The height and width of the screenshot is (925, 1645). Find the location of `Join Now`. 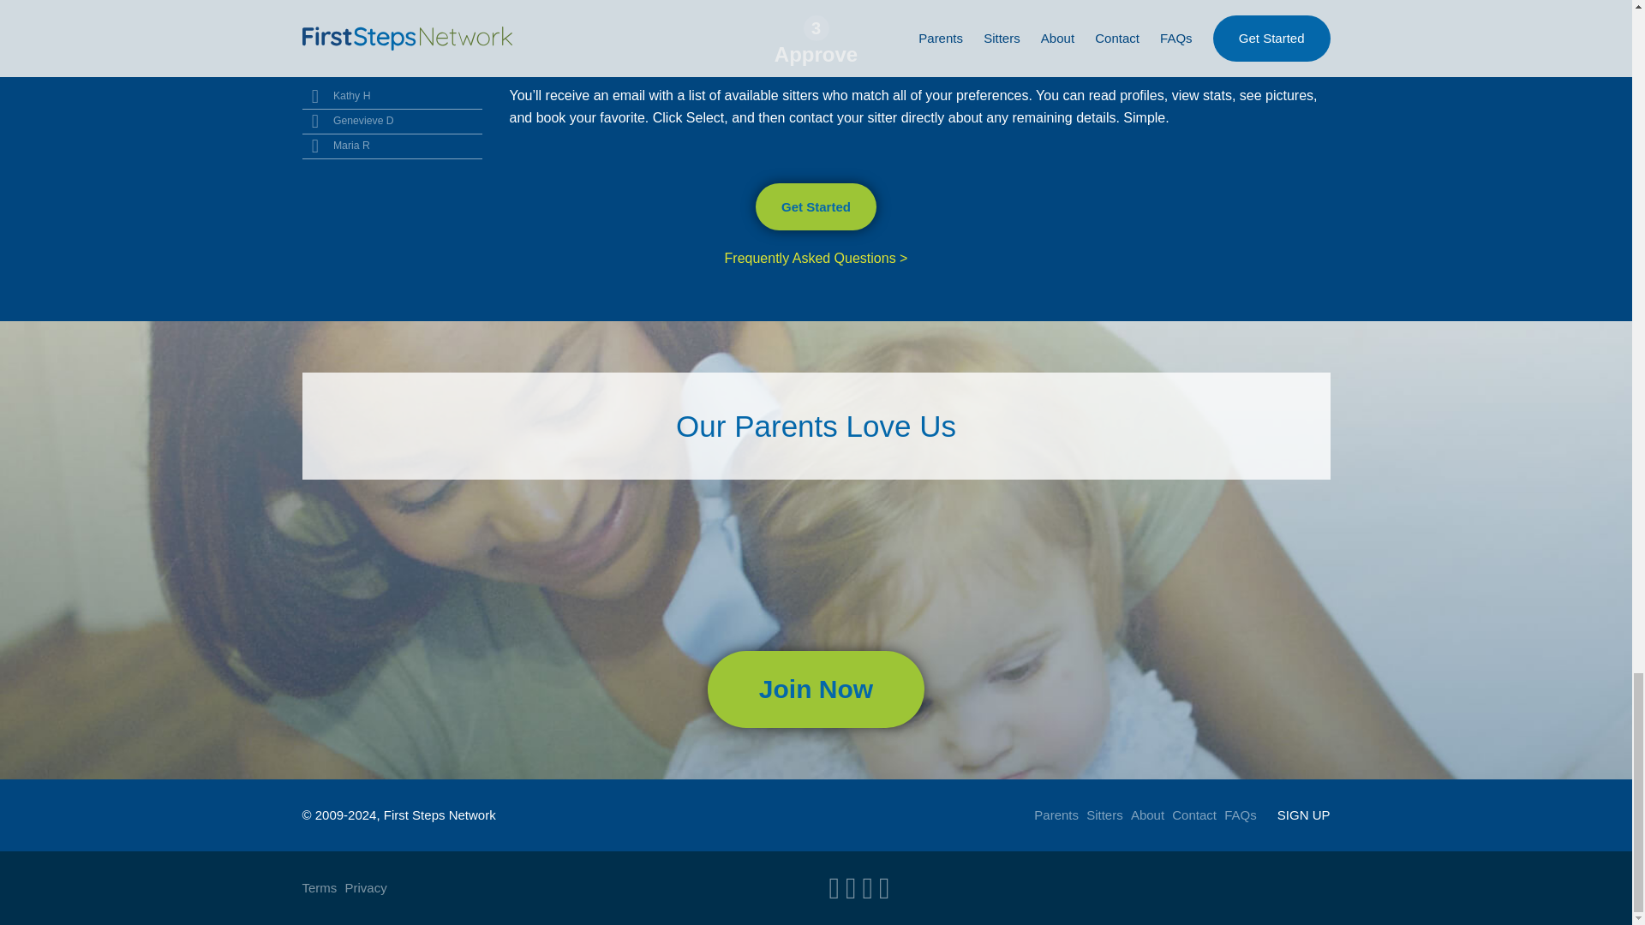

Join Now is located at coordinates (816, 689).